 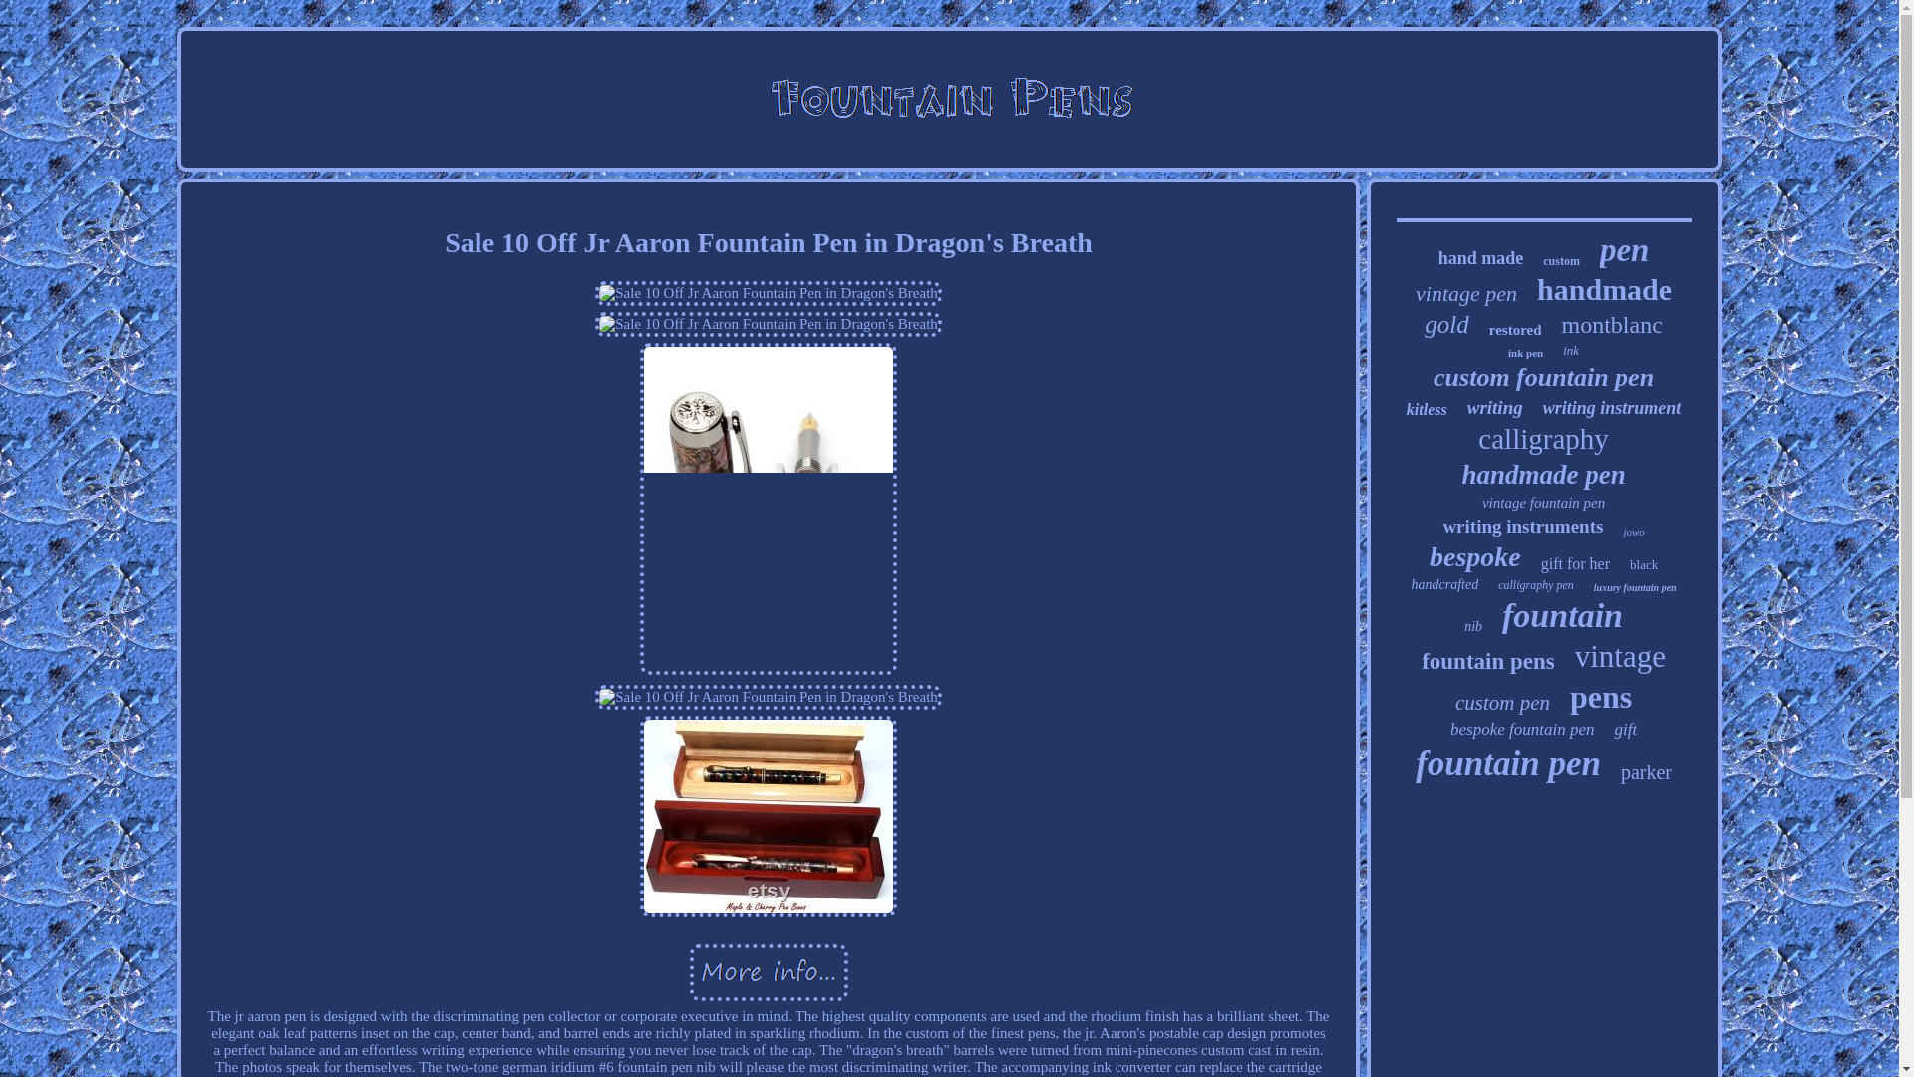 What do you see at coordinates (1542, 439) in the screenshot?
I see `calligraphy` at bounding box center [1542, 439].